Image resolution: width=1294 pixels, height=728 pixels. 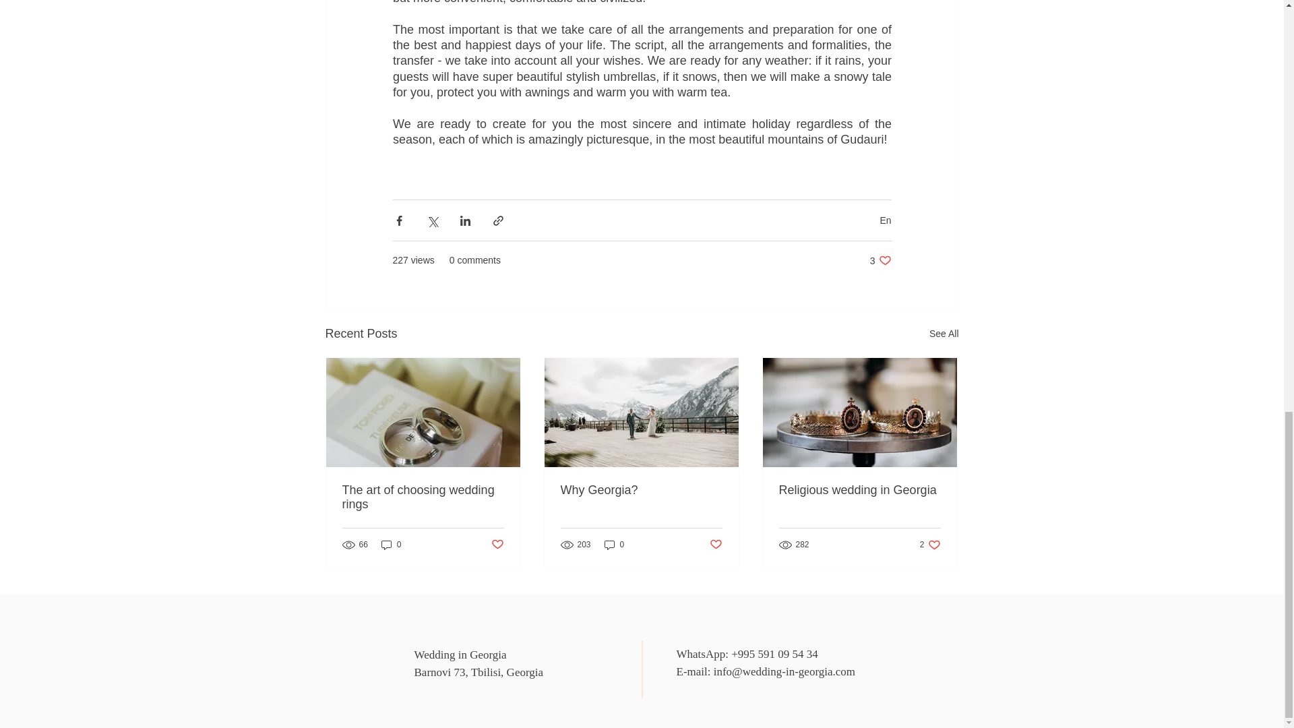 I want to click on En, so click(x=886, y=220).